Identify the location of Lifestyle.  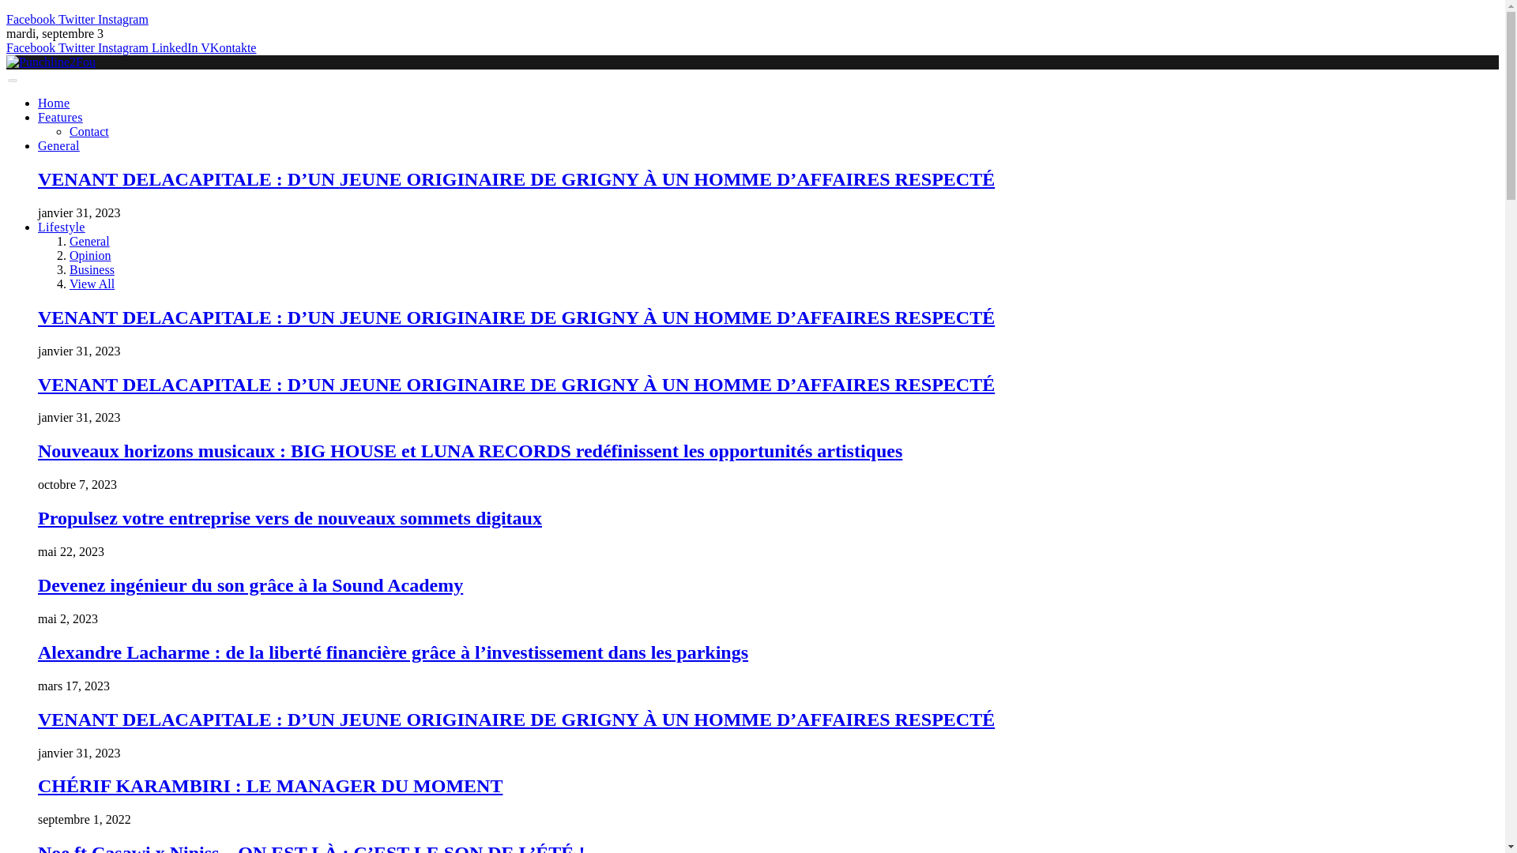
(62, 226).